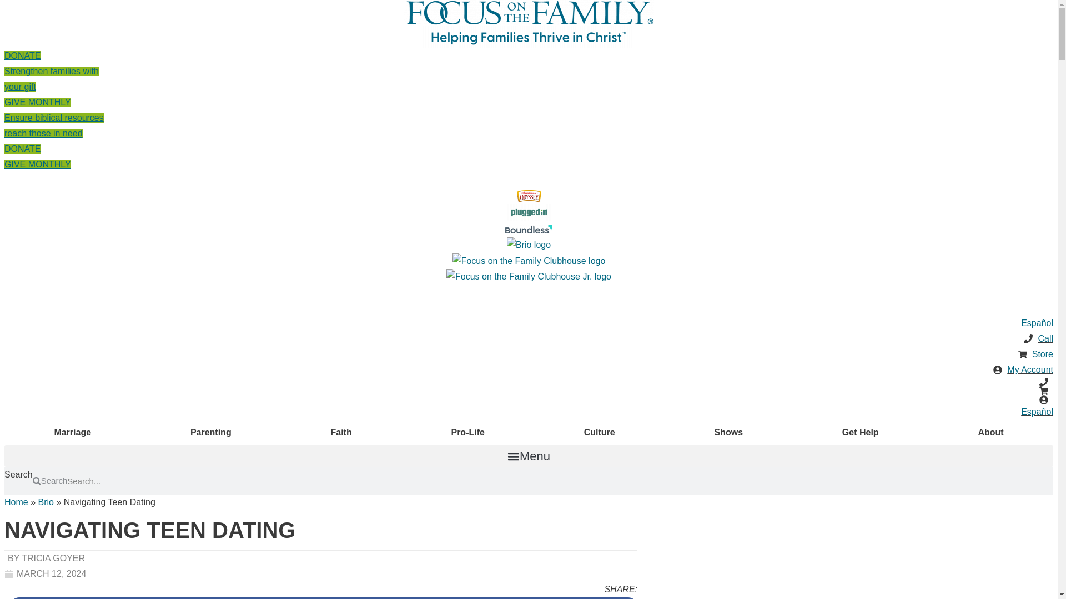 This screenshot has height=599, width=1066. I want to click on Boundless, so click(341, 433).